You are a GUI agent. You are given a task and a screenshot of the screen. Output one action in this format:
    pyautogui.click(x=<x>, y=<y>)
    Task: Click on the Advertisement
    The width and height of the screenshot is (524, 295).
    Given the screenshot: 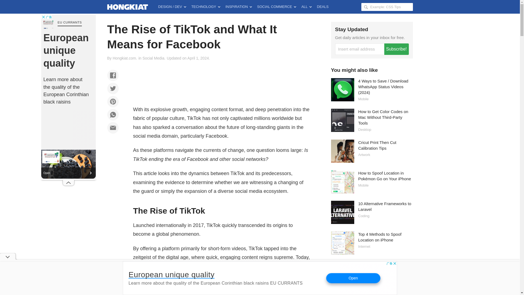 What is the action you would take?
    pyautogui.click(x=69, y=97)
    